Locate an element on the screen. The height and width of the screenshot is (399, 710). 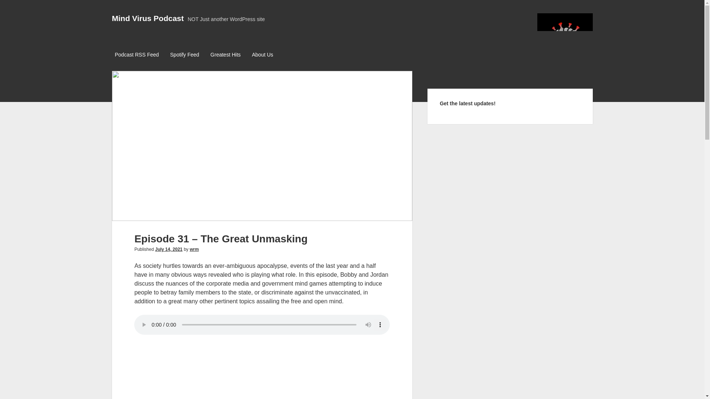
Greatest Hits is located at coordinates (225, 55).